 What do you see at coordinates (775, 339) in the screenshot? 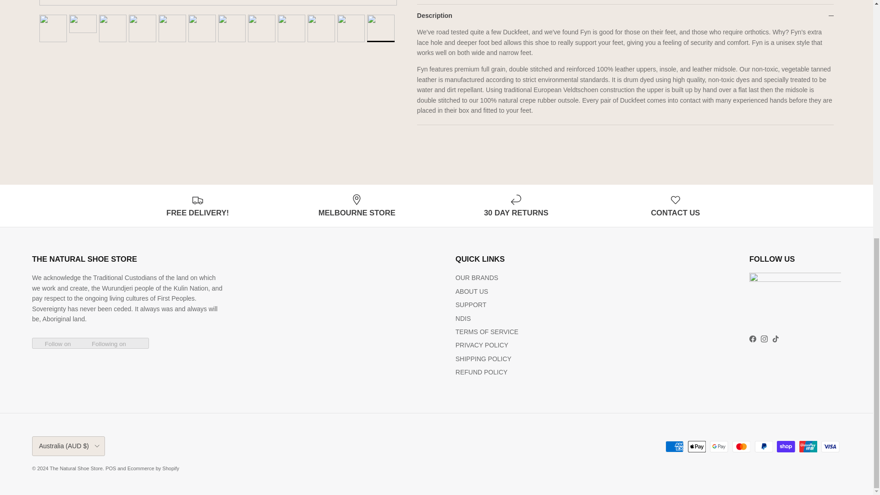
I see `The Natural Shoe Store on TikTok` at bounding box center [775, 339].